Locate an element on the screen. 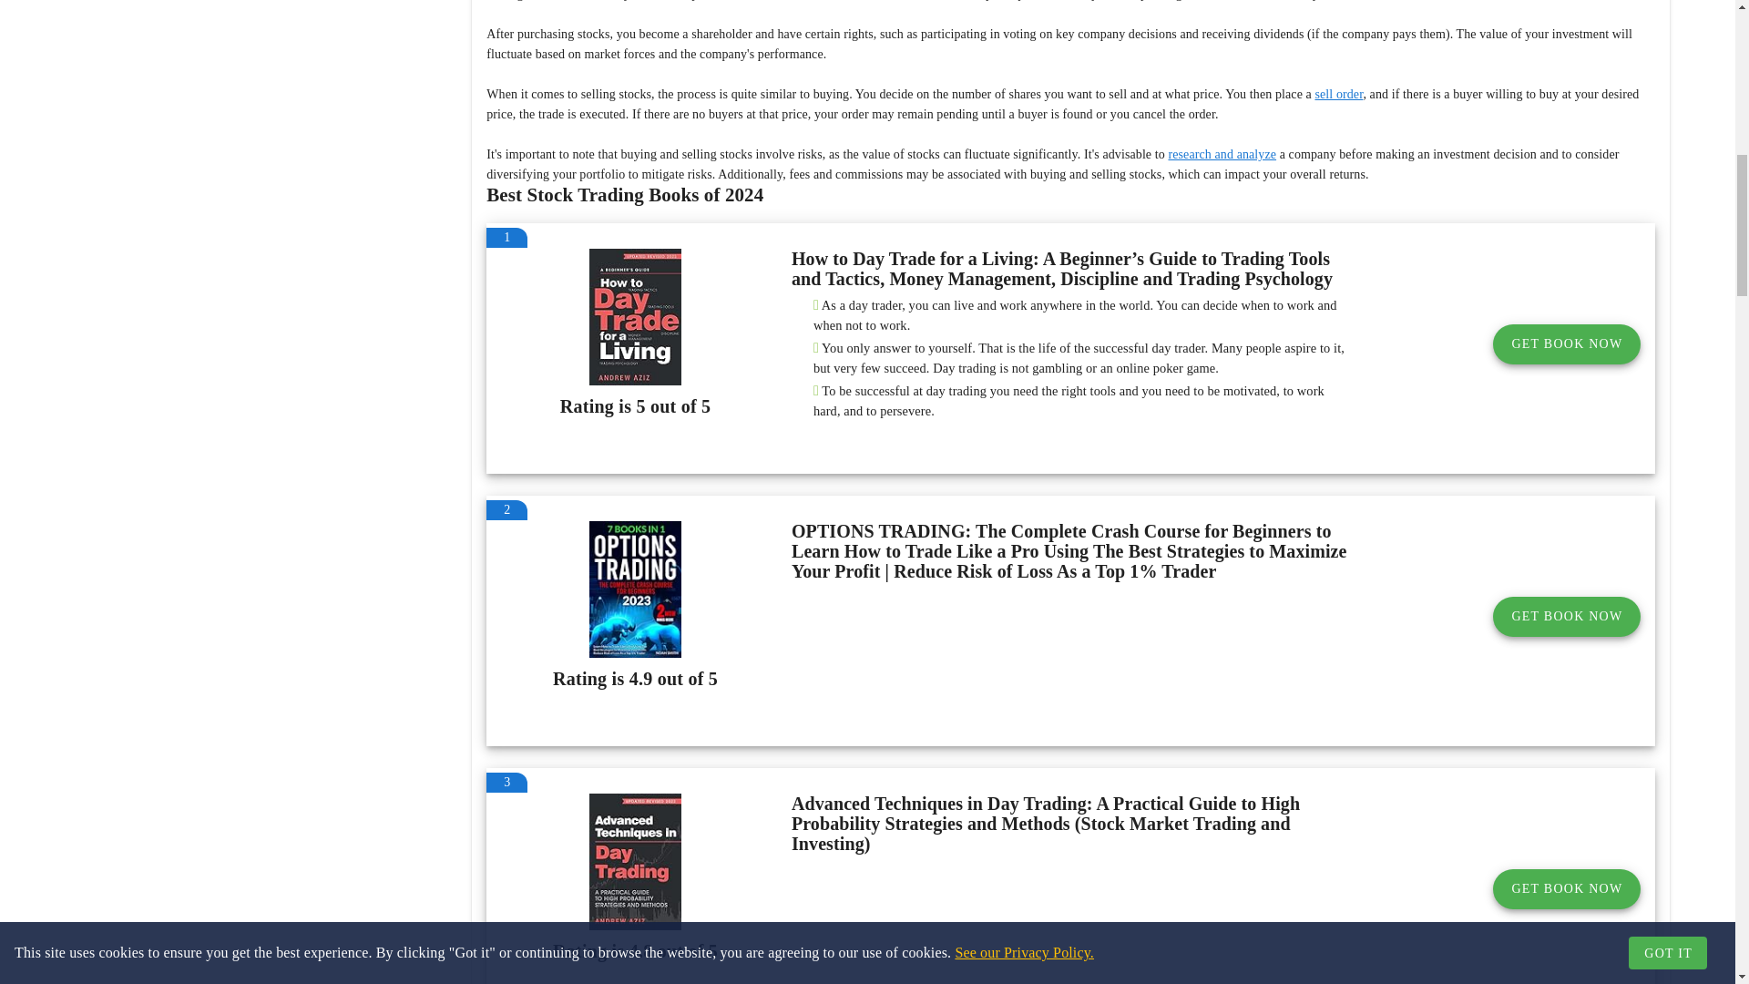 The height and width of the screenshot is (984, 1749). sell order is located at coordinates (1338, 95).